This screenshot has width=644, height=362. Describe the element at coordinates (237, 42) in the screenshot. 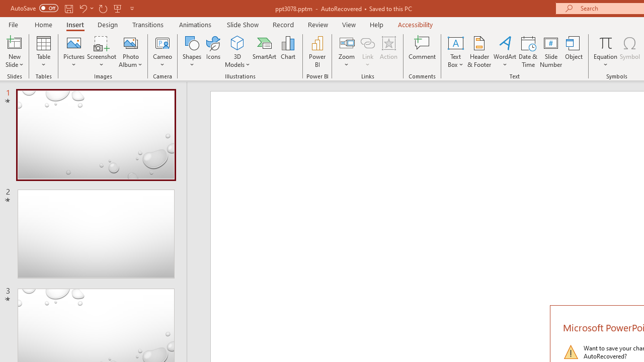

I see `3D Models` at that location.